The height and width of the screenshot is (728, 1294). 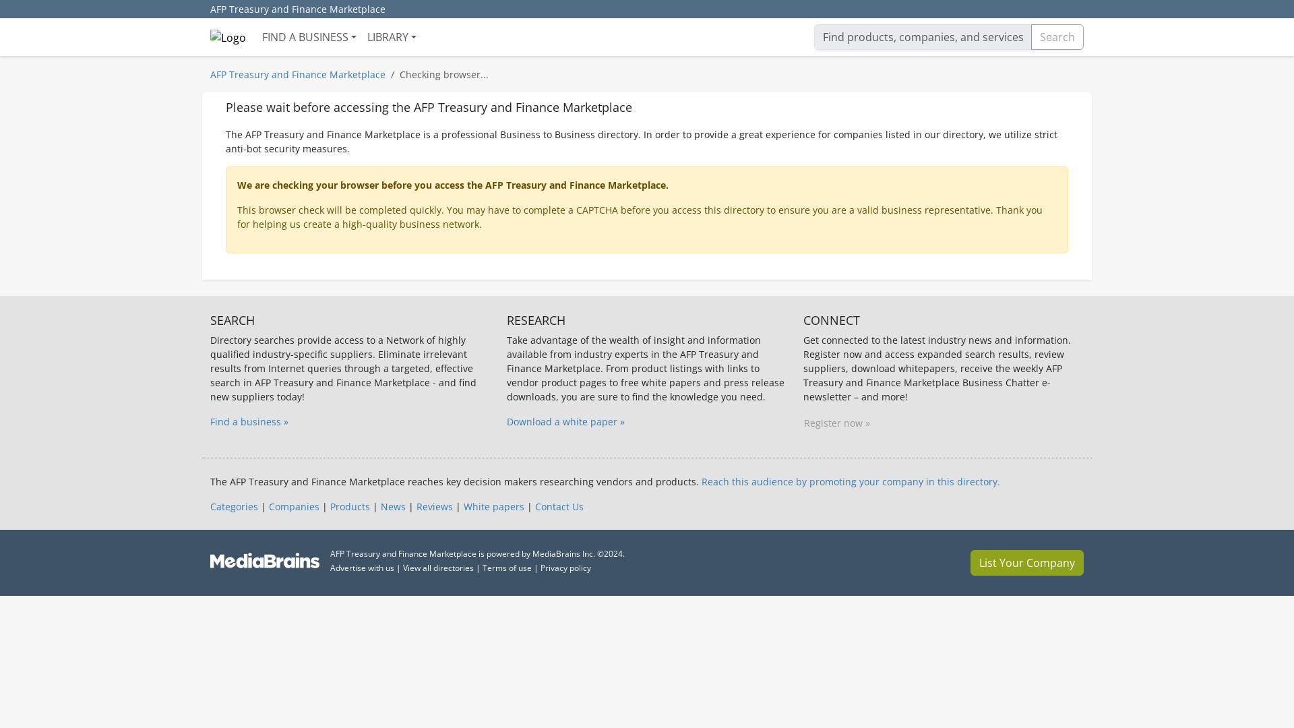 What do you see at coordinates (233, 506) in the screenshot?
I see `Categories` at bounding box center [233, 506].